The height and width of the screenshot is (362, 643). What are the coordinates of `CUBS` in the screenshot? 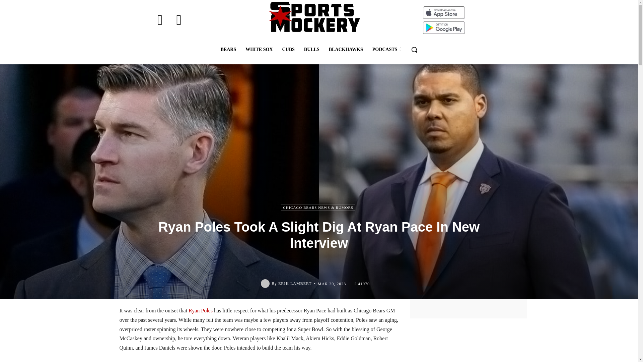 It's located at (288, 50).